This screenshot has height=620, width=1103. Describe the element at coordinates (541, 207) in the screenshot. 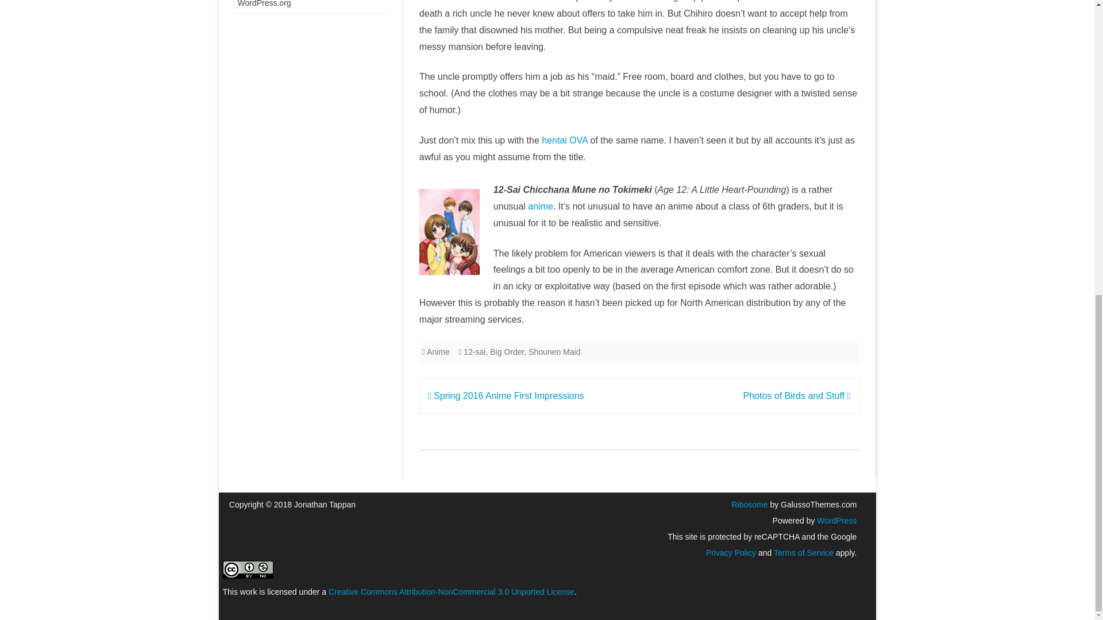

I see `anime` at that location.